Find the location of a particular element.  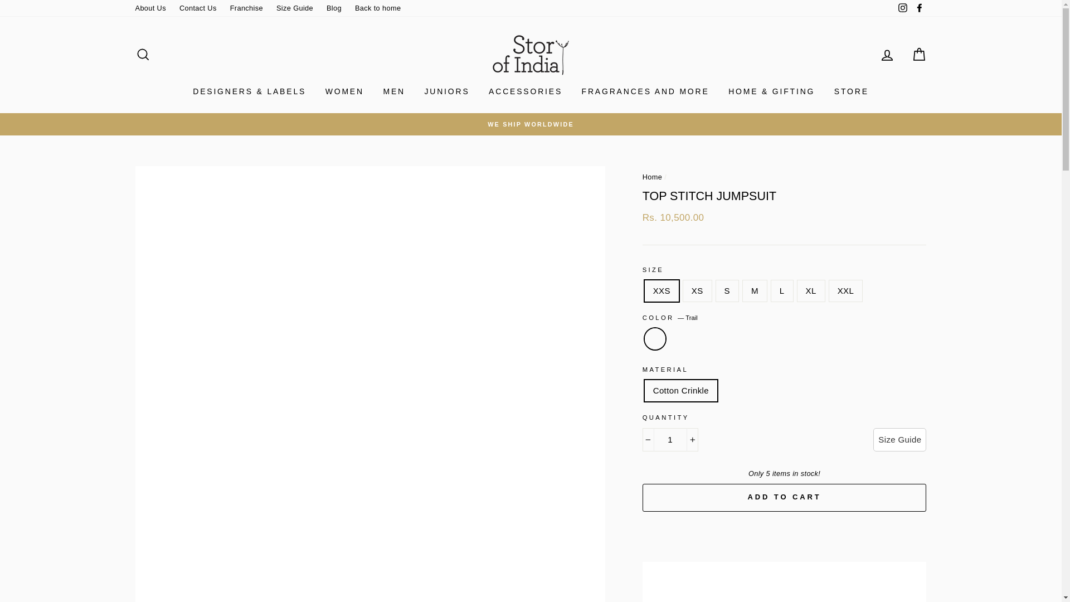

Size Chart is located at coordinates (899, 439).